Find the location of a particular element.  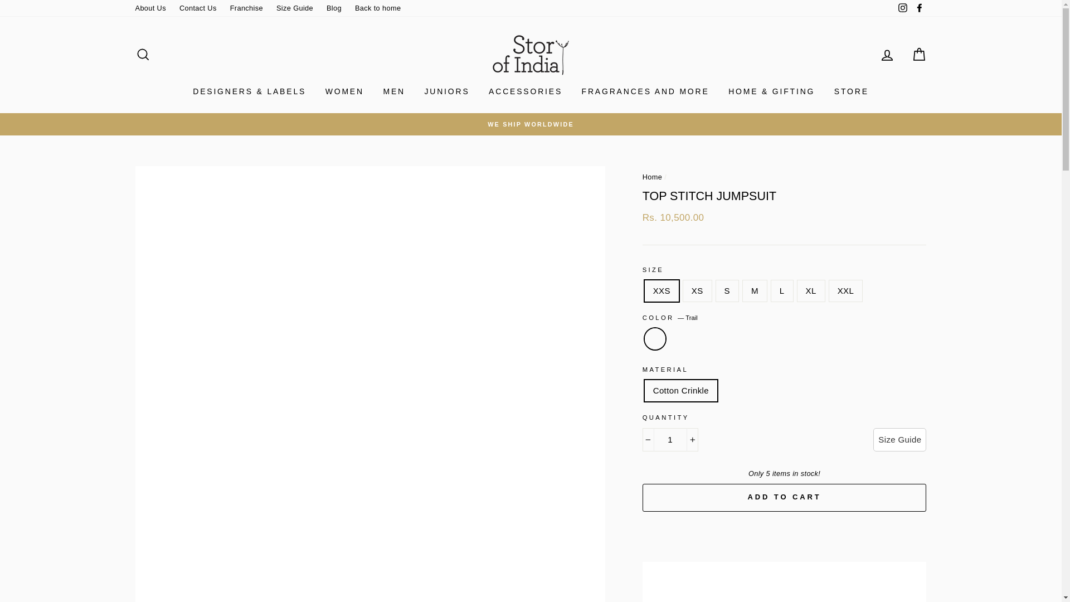

Size Chart is located at coordinates (899, 439).